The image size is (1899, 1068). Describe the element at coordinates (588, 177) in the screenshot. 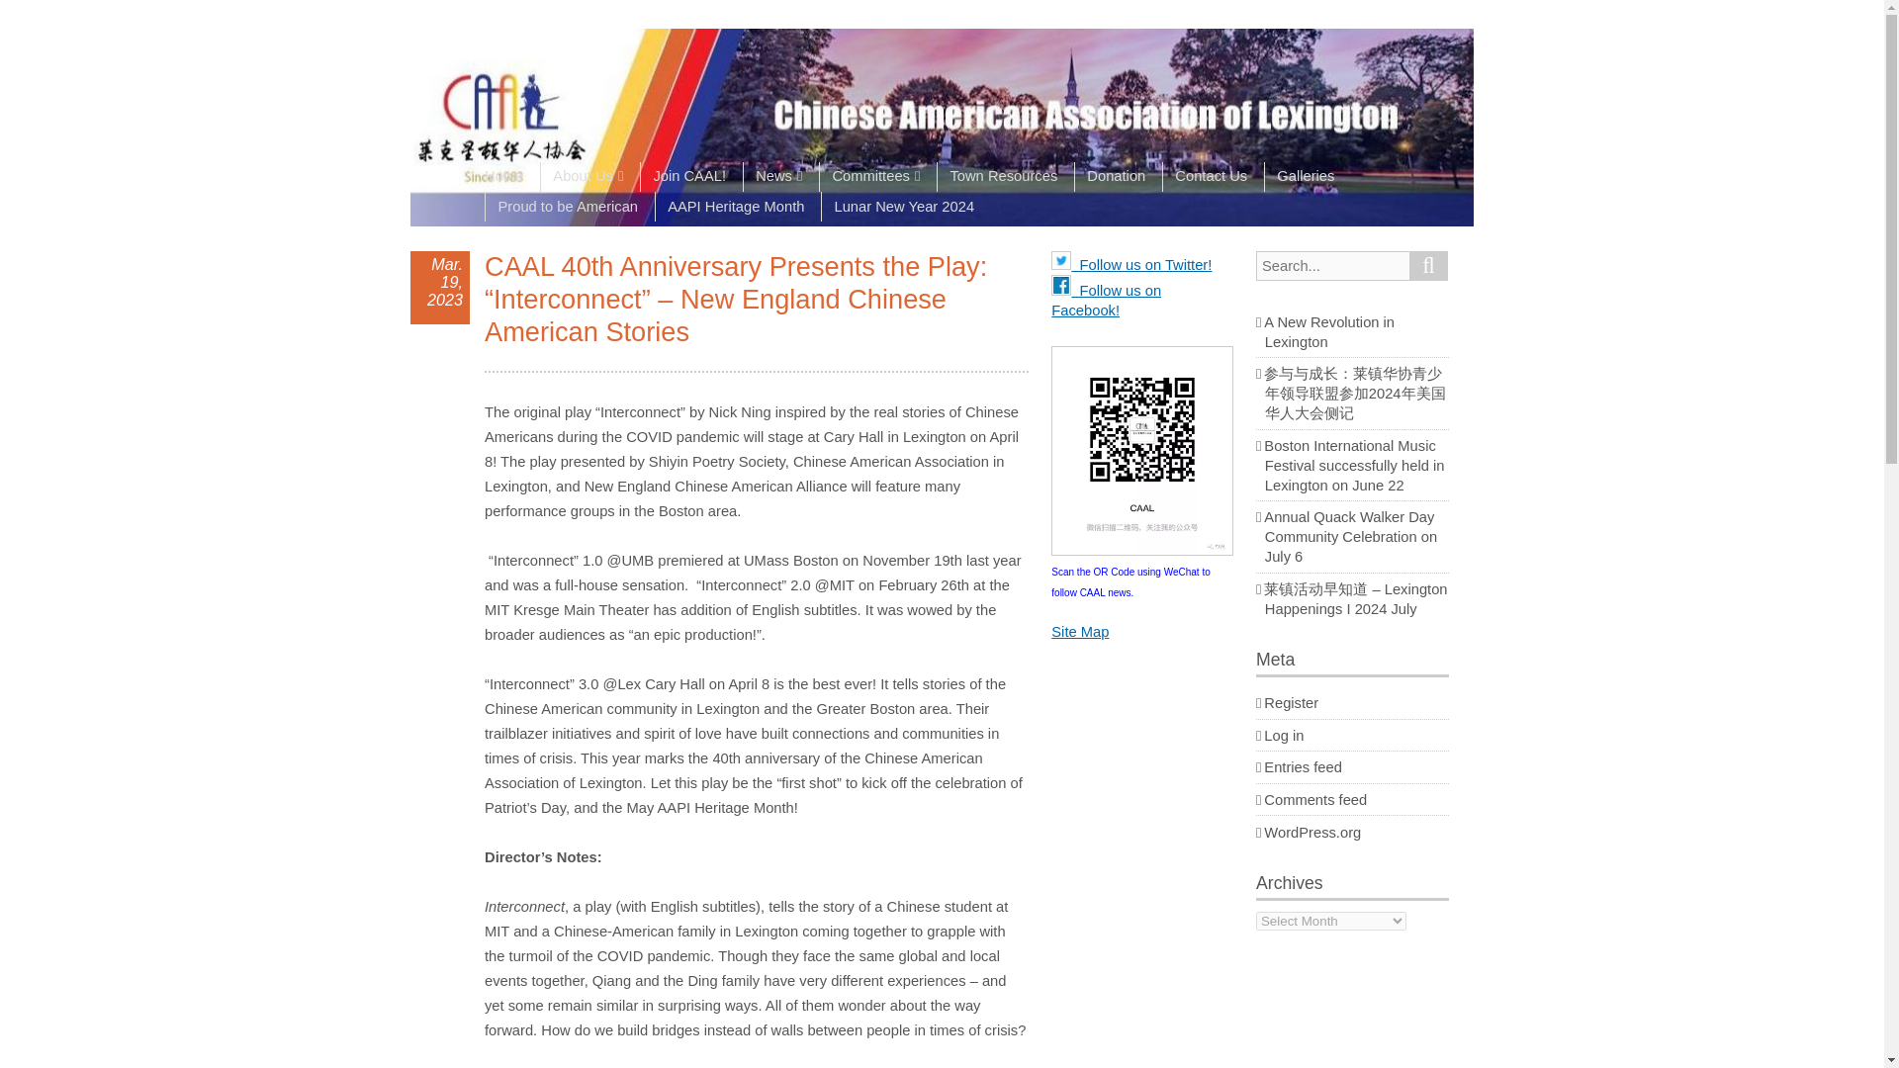

I see `About Us` at that location.